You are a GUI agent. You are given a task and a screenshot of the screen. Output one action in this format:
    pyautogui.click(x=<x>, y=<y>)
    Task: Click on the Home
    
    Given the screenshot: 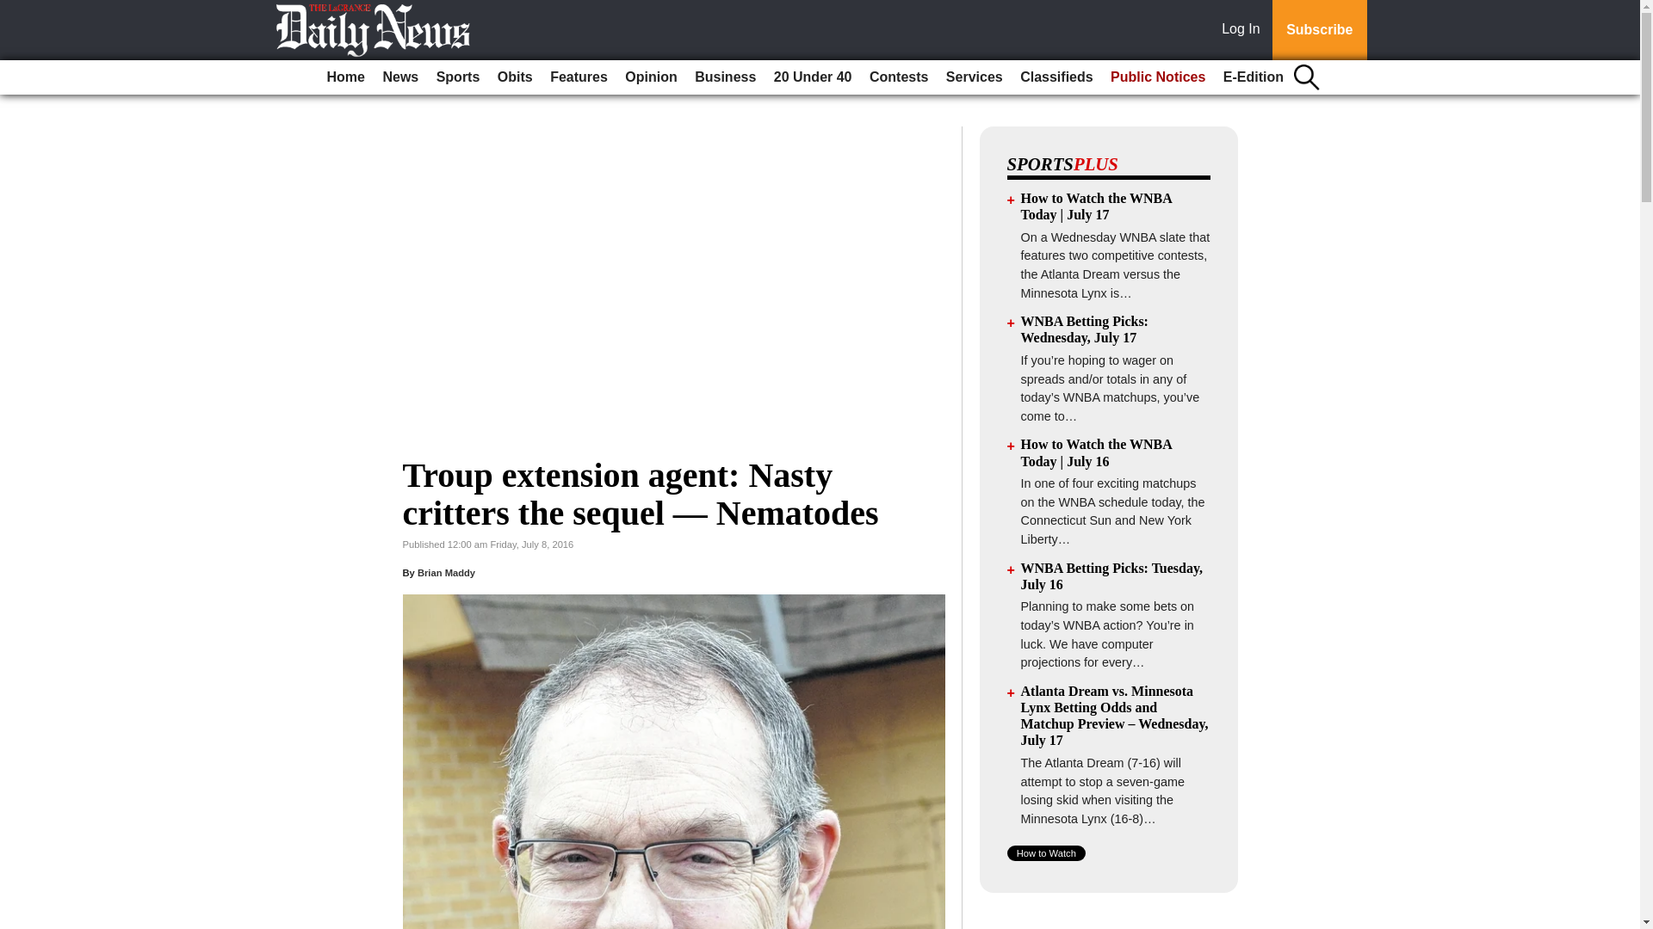 What is the action you would take?
    pyautogui.click(x=346, y=77)
    